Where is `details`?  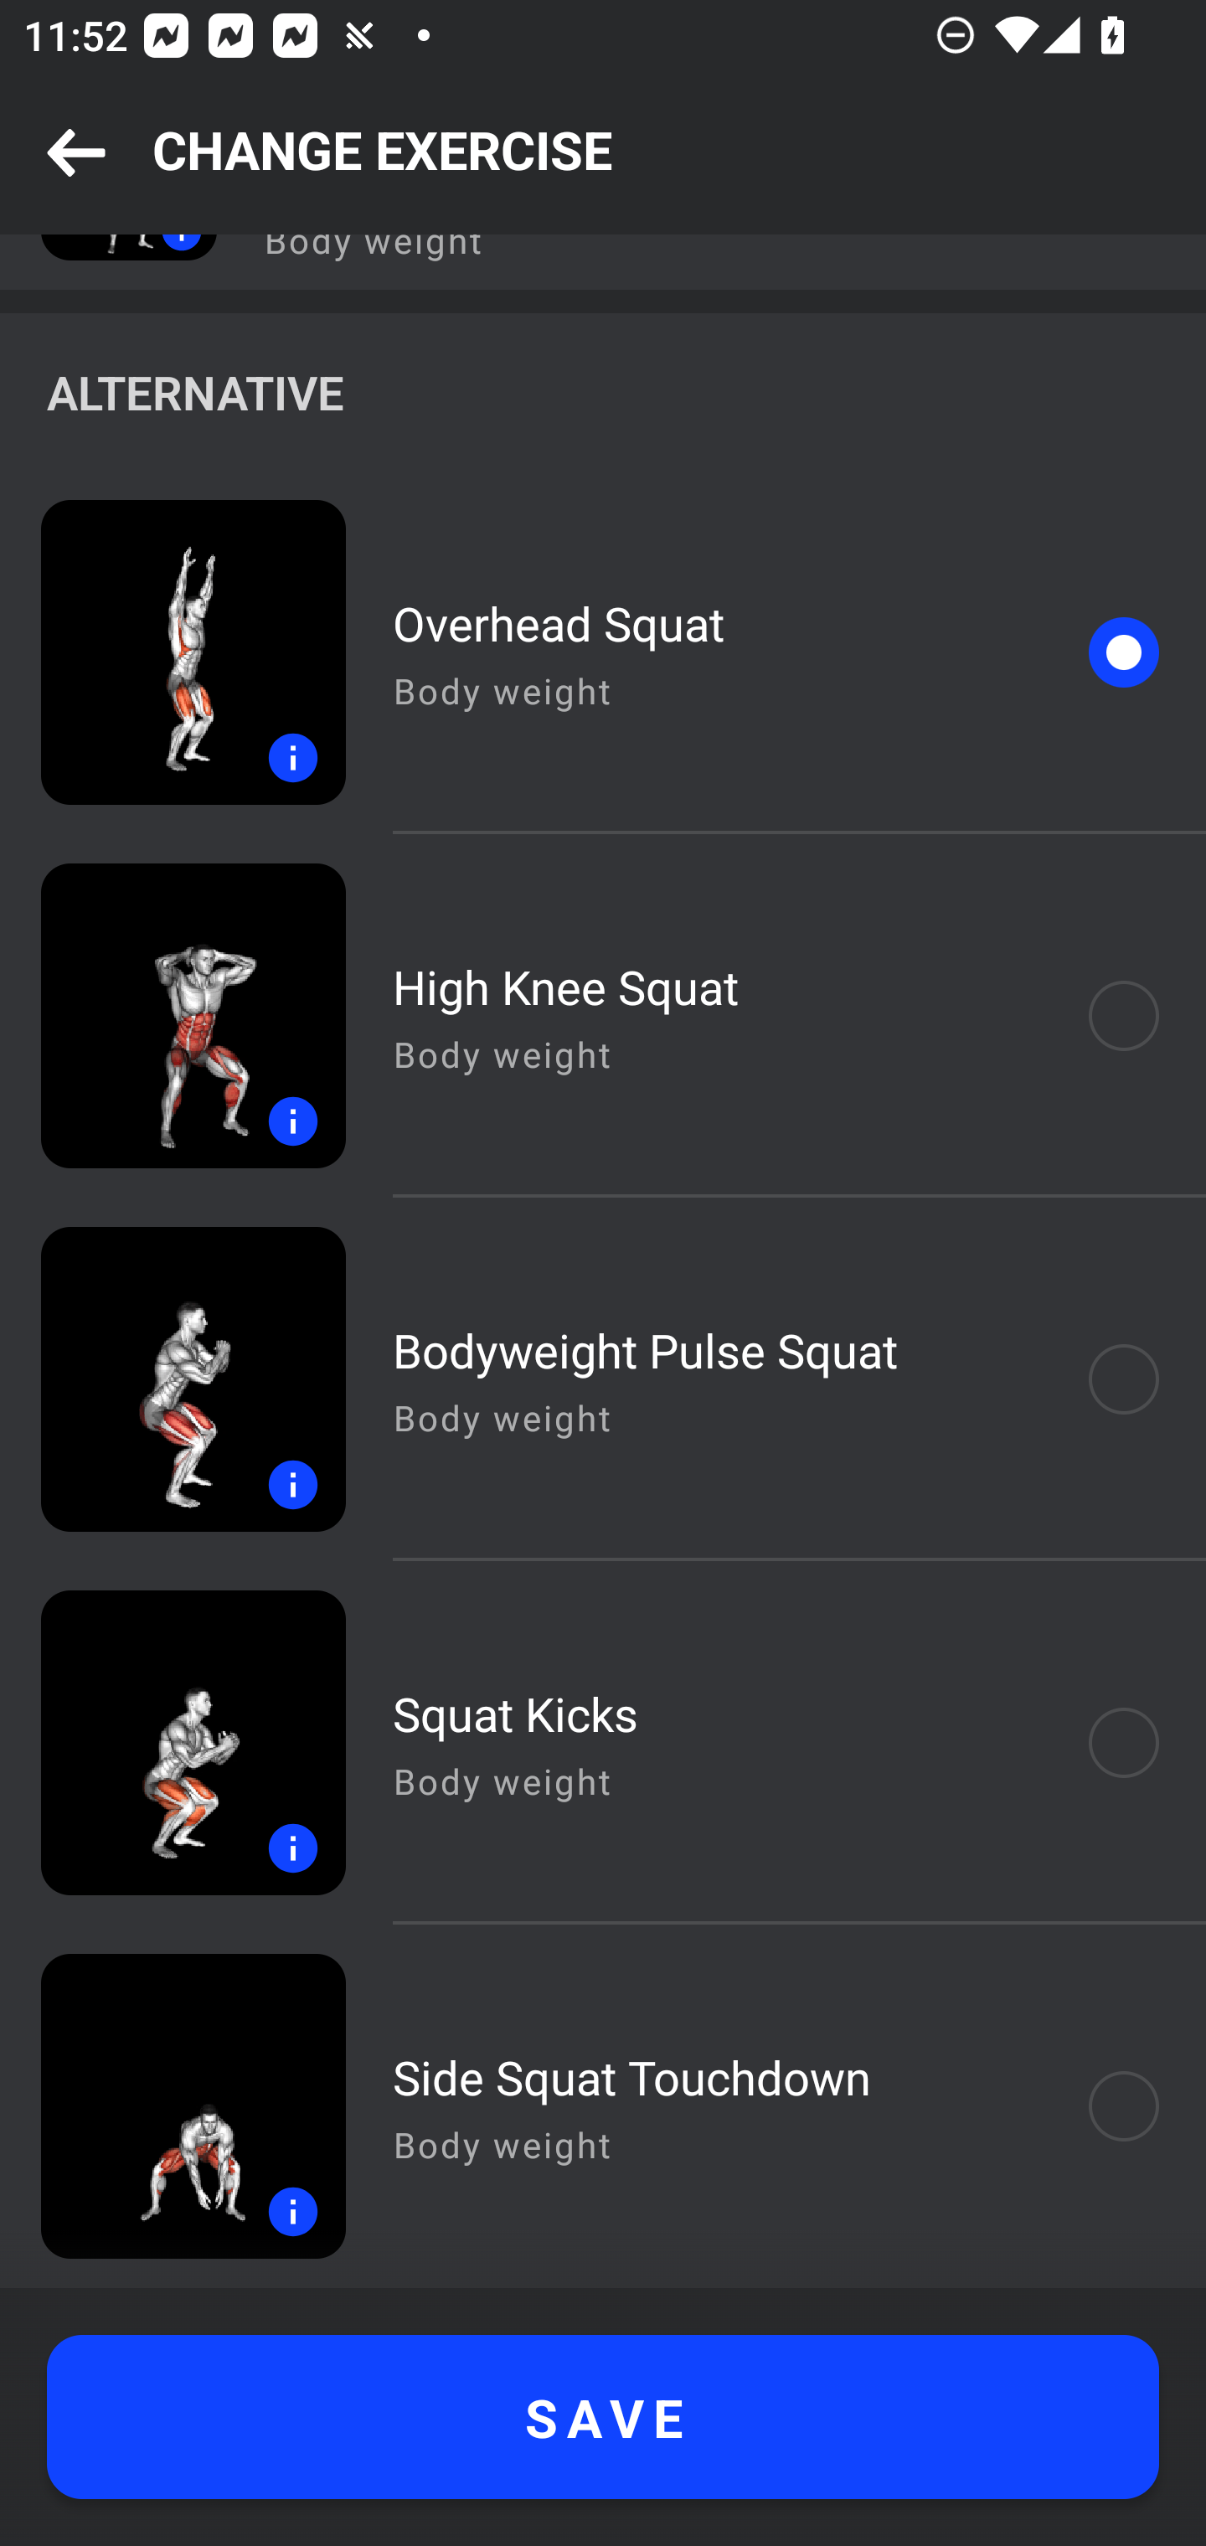
details is located at coordinates (173, 653).